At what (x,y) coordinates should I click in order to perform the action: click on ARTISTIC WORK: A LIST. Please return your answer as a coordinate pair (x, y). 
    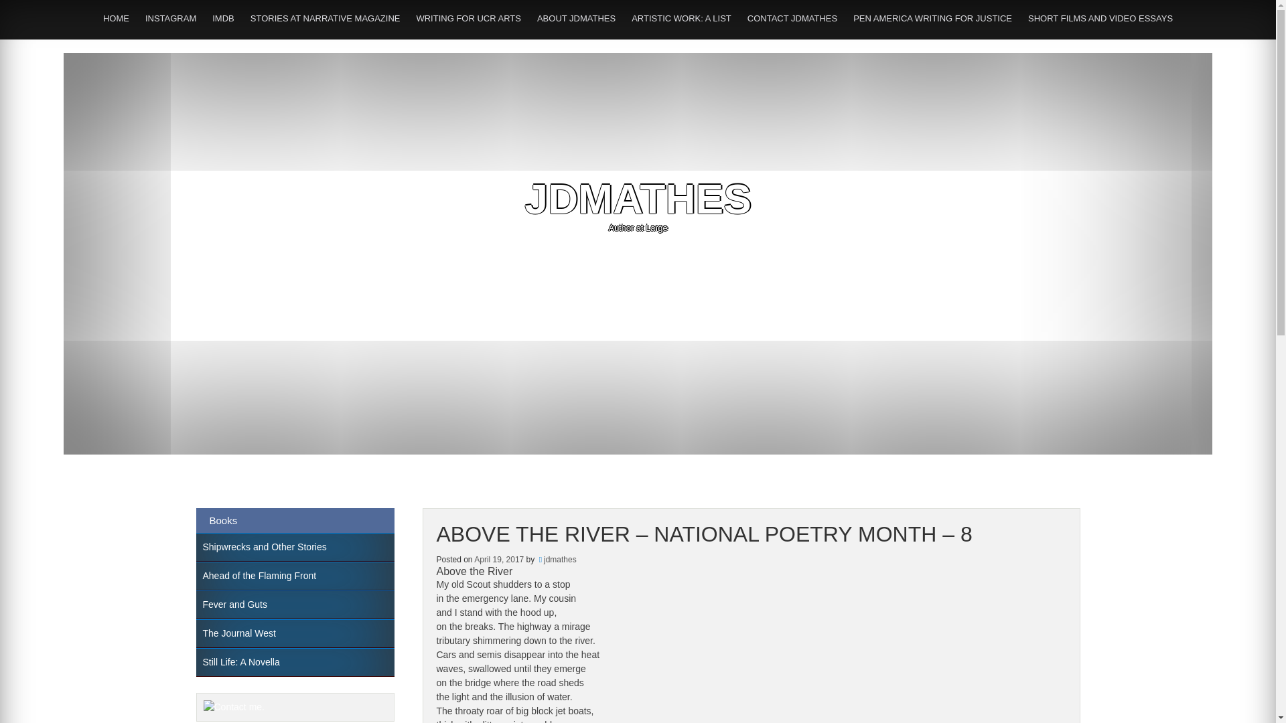
    Looking at the image, I should click on (682, 18).